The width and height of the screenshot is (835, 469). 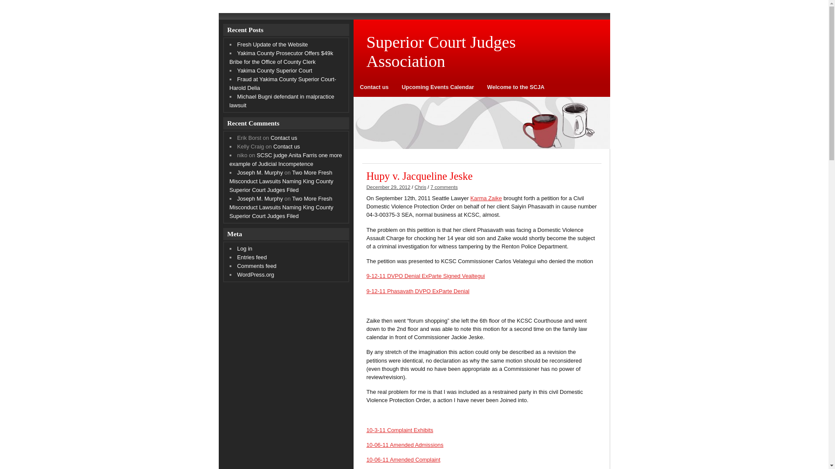 What do you see at coordinates (283, 83) in the screenshot?
I see `Fraud at Yakima County Superior Court- Harold Delia` at bounding box center [283, 83].